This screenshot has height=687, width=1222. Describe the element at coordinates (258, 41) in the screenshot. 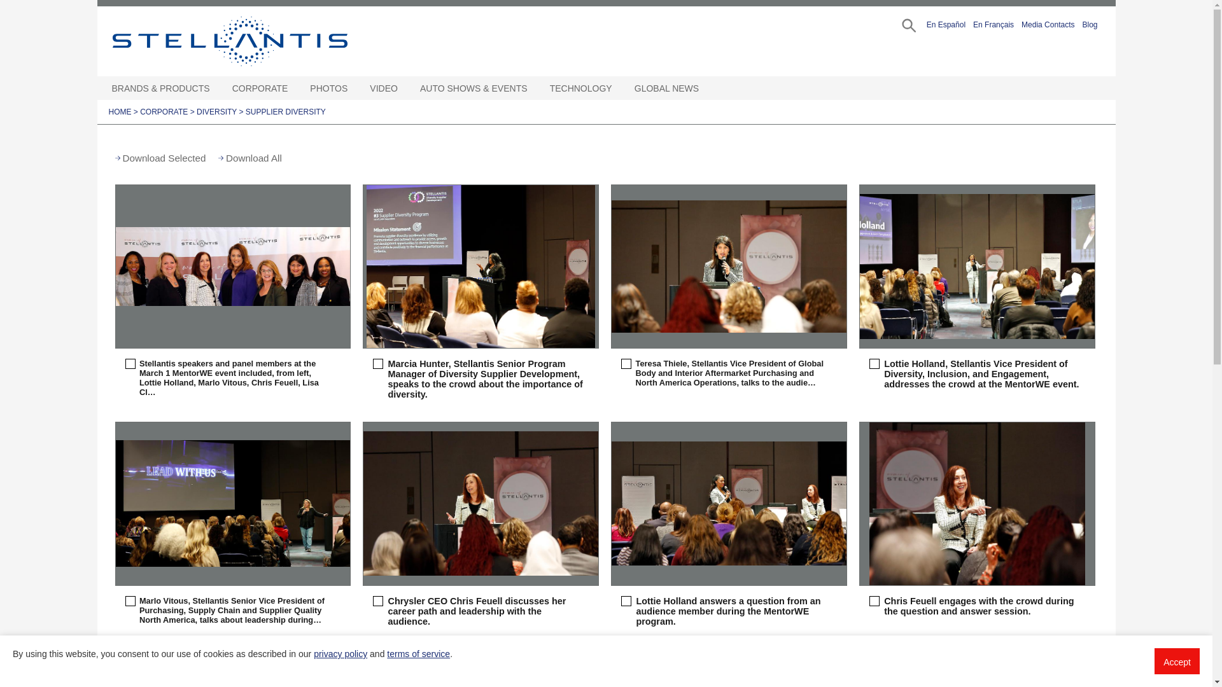

I see `Stellantis` at that location.